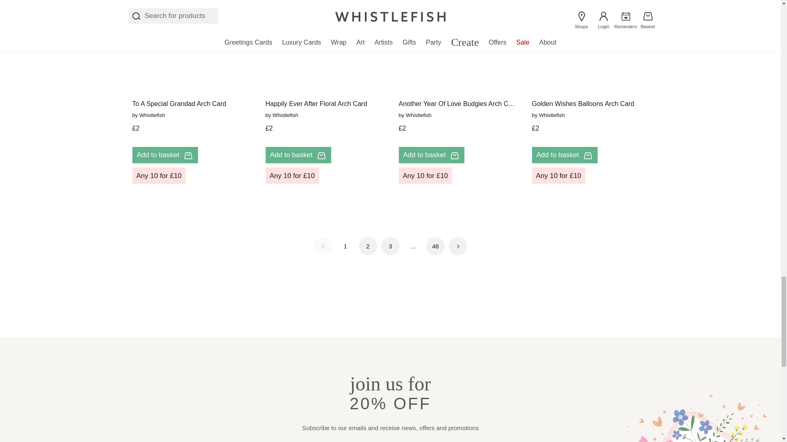 Image resolution: width=787 pixels, height=442 pixels. I want to click on Navigate to page 3, so click(390, 246).